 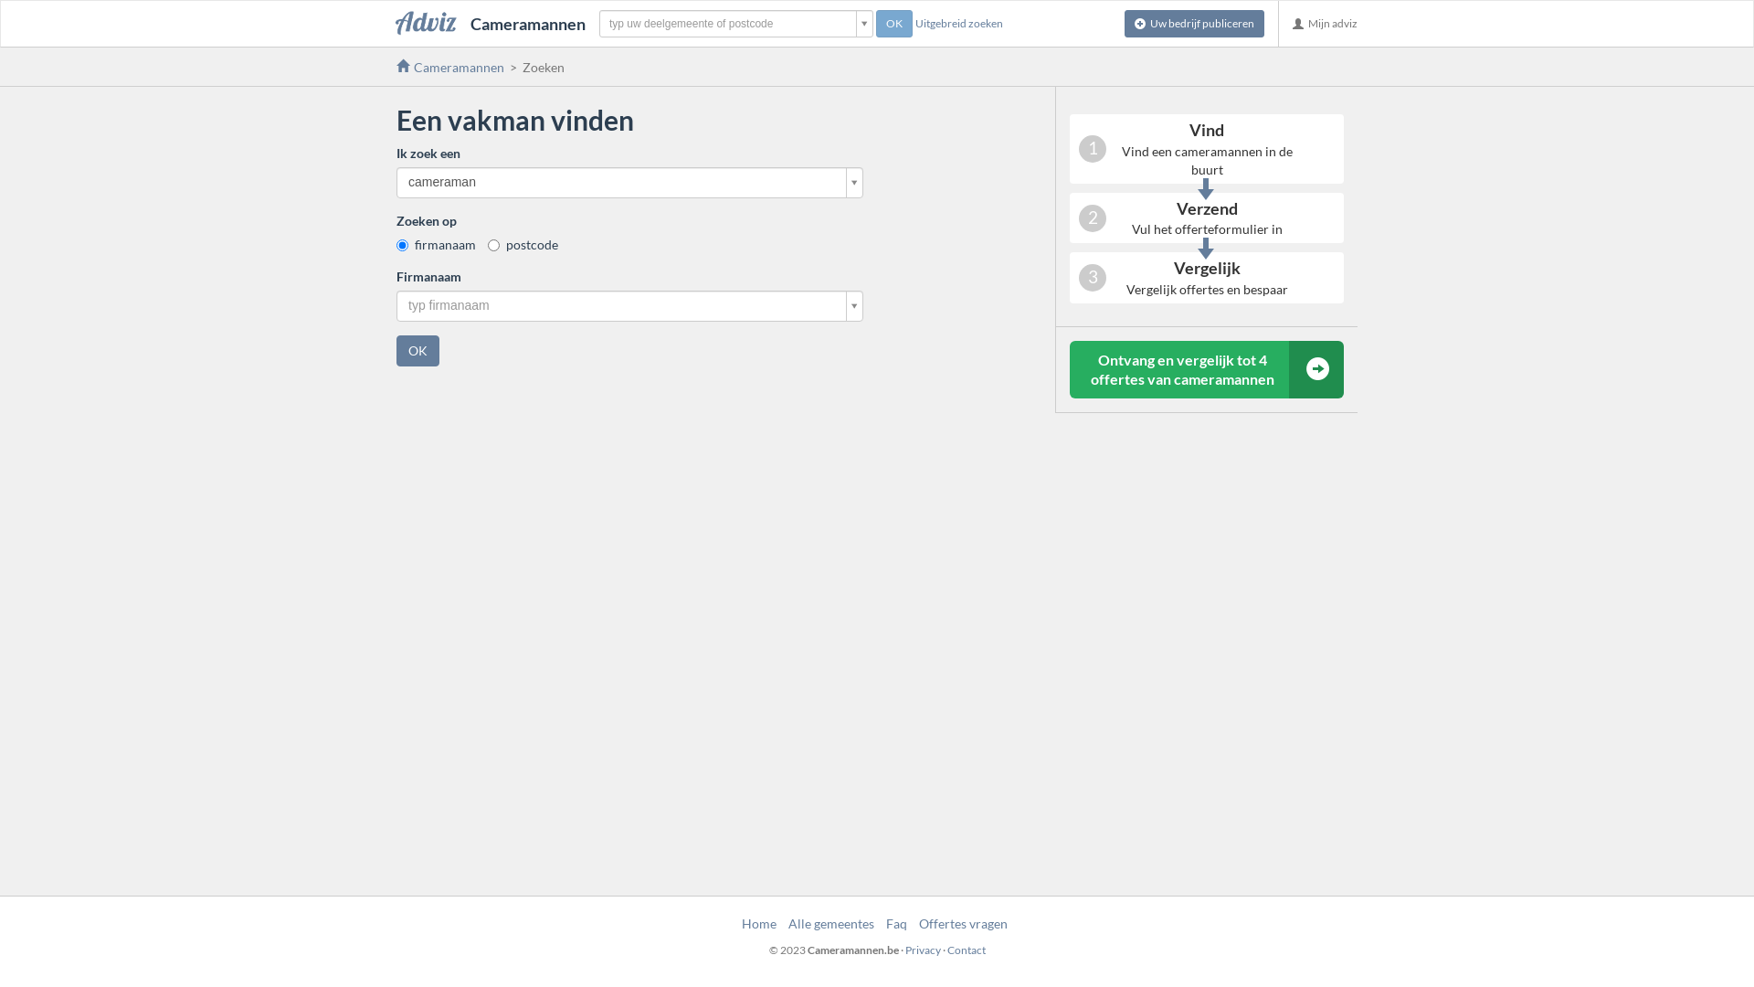 I want to click on Contact, so click(x=966, y=950).